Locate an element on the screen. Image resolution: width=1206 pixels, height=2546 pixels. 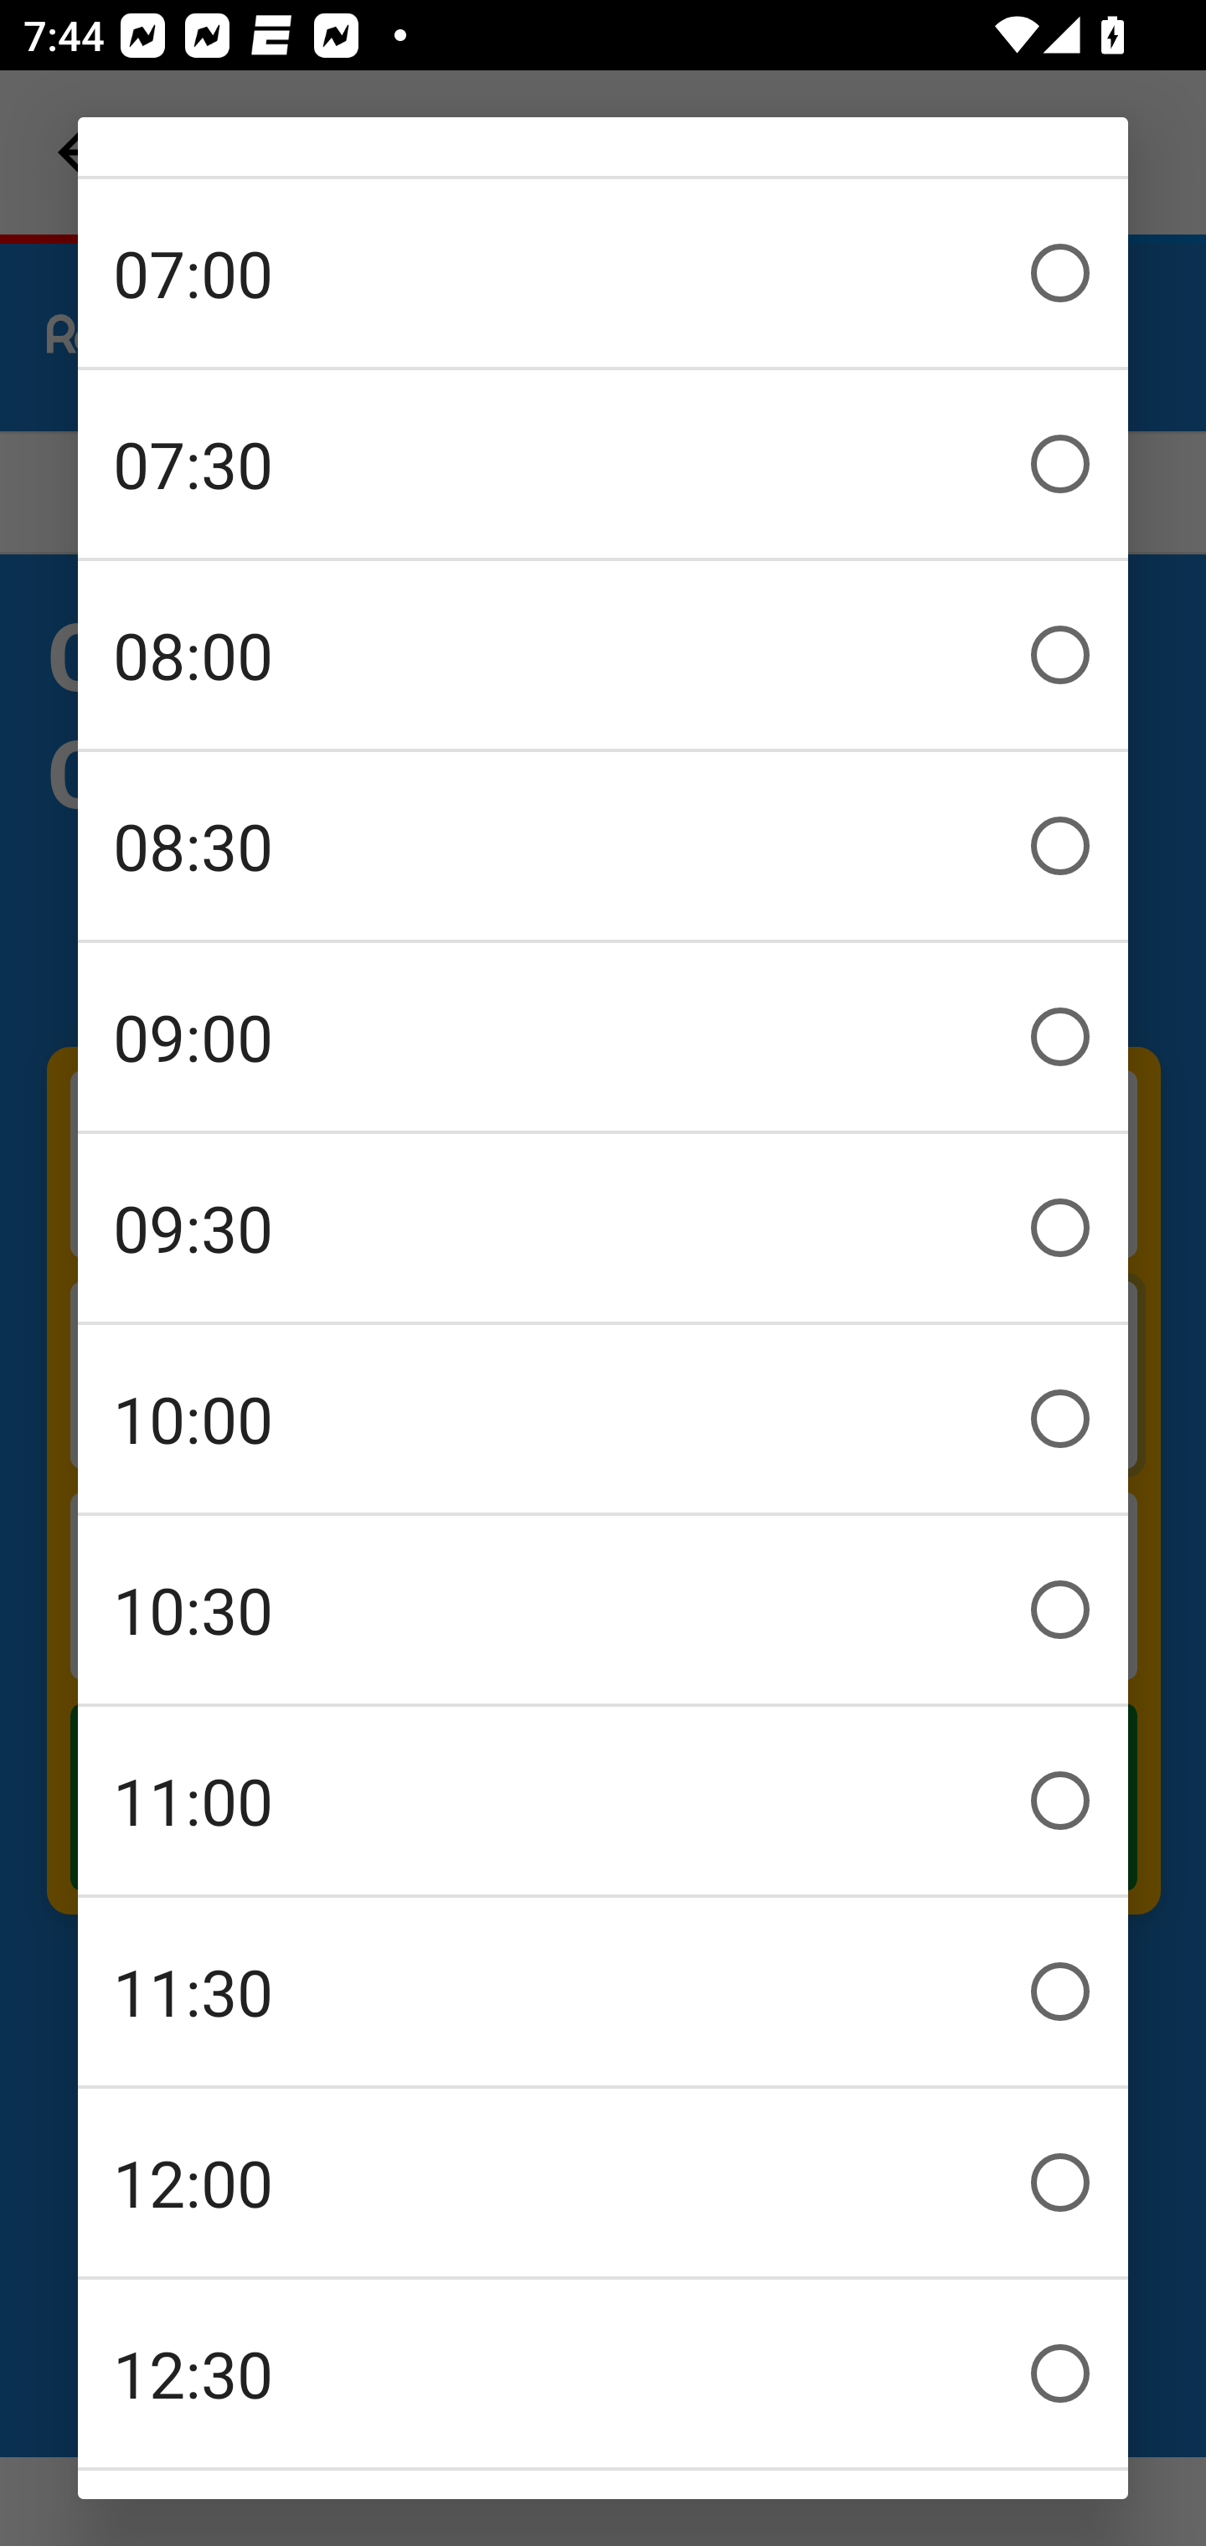
11:00 is located at coordinates (603, 1799).